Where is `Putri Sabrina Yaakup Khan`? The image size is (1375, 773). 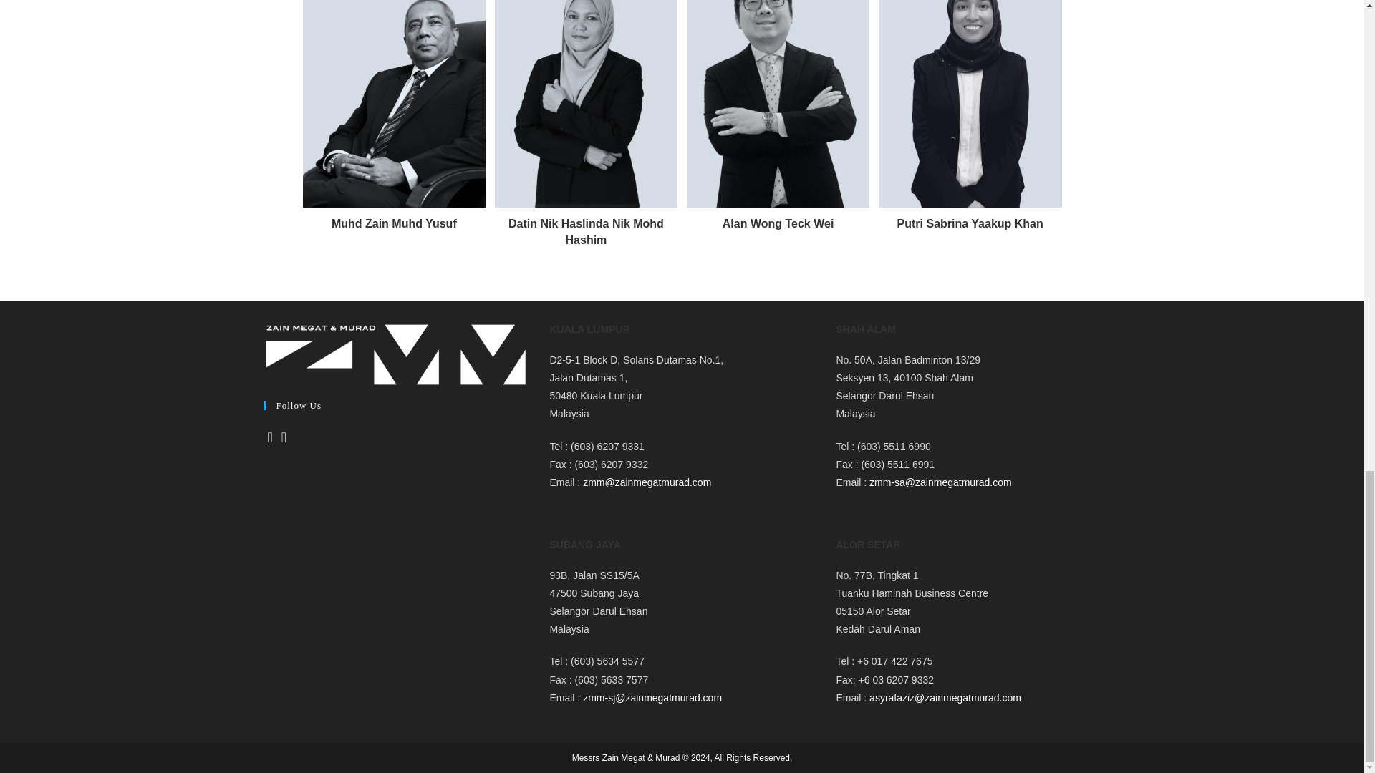
Putri Sabrina Yaakup Khan is located at coordinates (970, 224).